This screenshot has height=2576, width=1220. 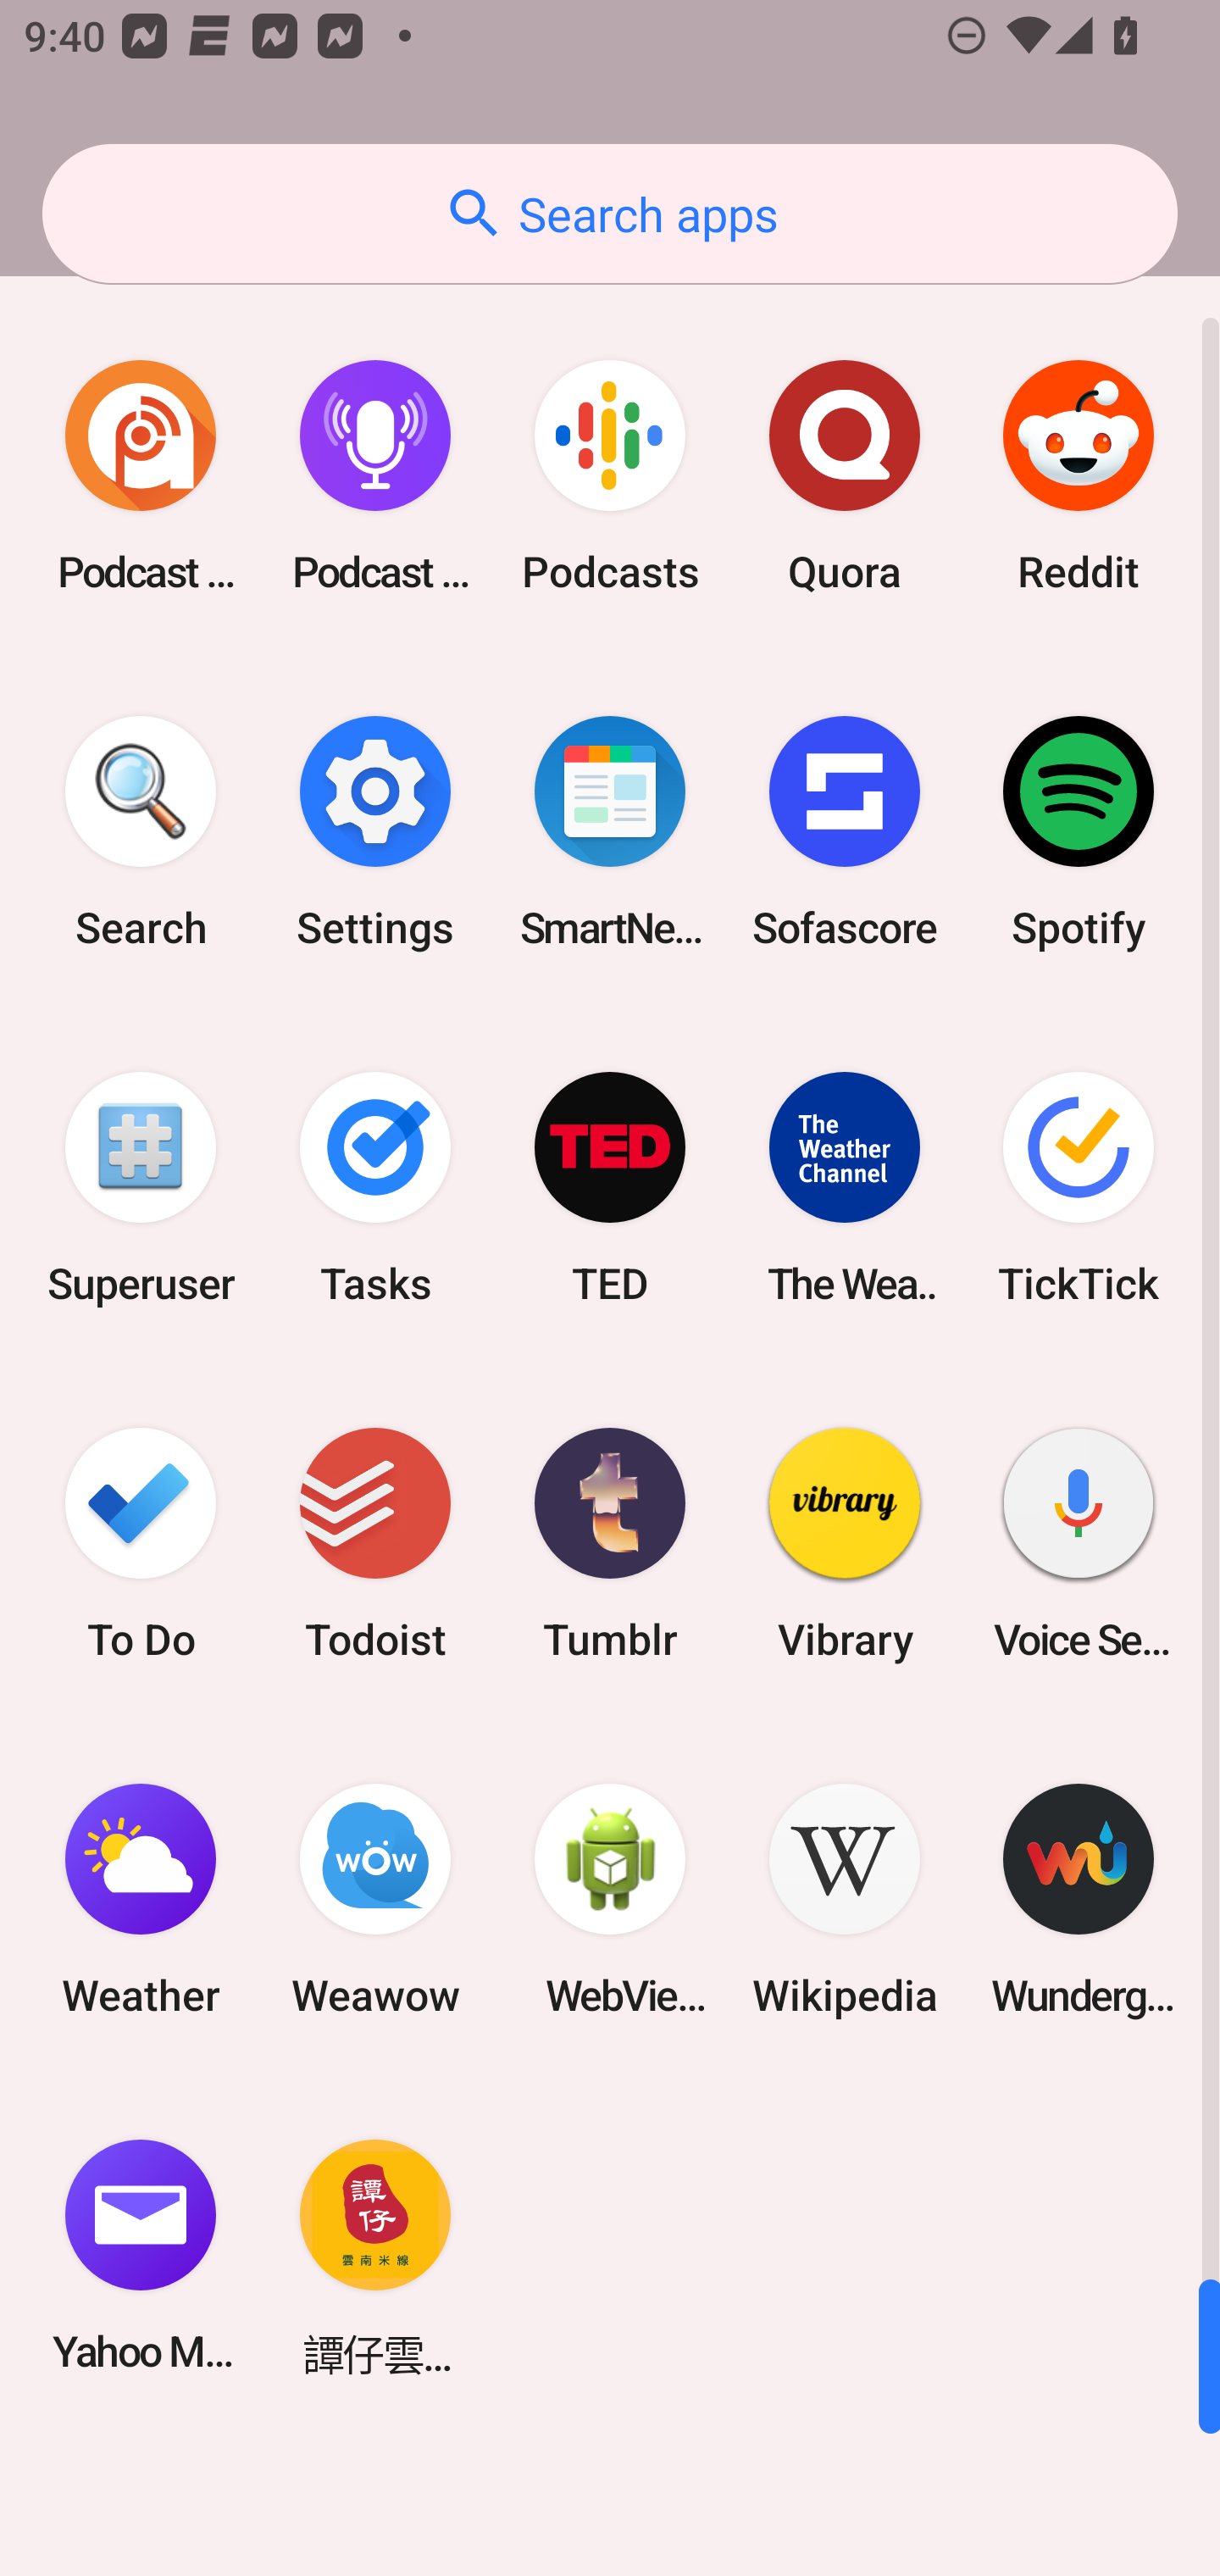 What do you see at coordinates (375, 1542) in the screenshot?
I see `Todoist` at bounding box center [375, 1542].